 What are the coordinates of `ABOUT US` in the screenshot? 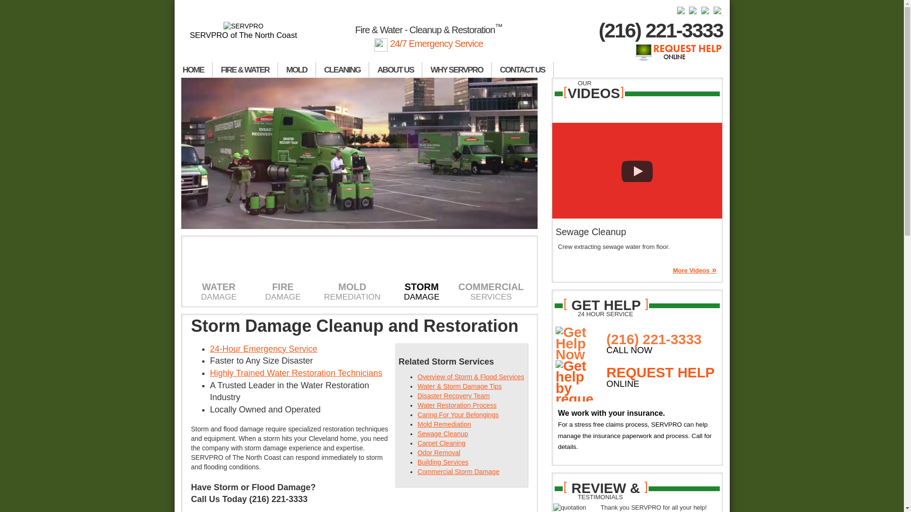 It's located at (396, 70).